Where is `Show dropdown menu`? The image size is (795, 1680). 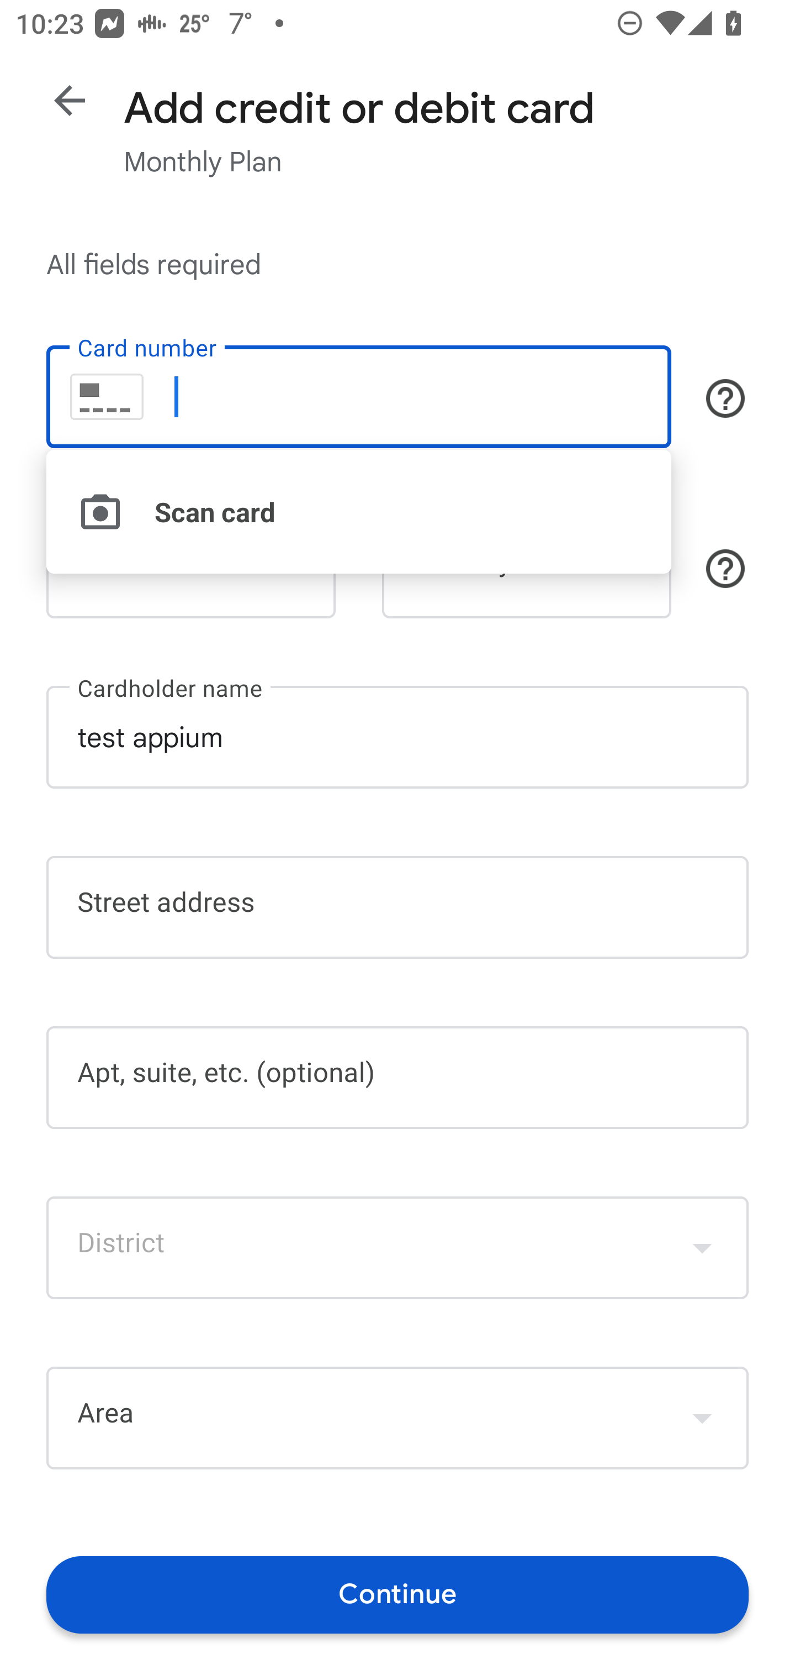
Show dropdown menu is located at coordinates (702, 1418).